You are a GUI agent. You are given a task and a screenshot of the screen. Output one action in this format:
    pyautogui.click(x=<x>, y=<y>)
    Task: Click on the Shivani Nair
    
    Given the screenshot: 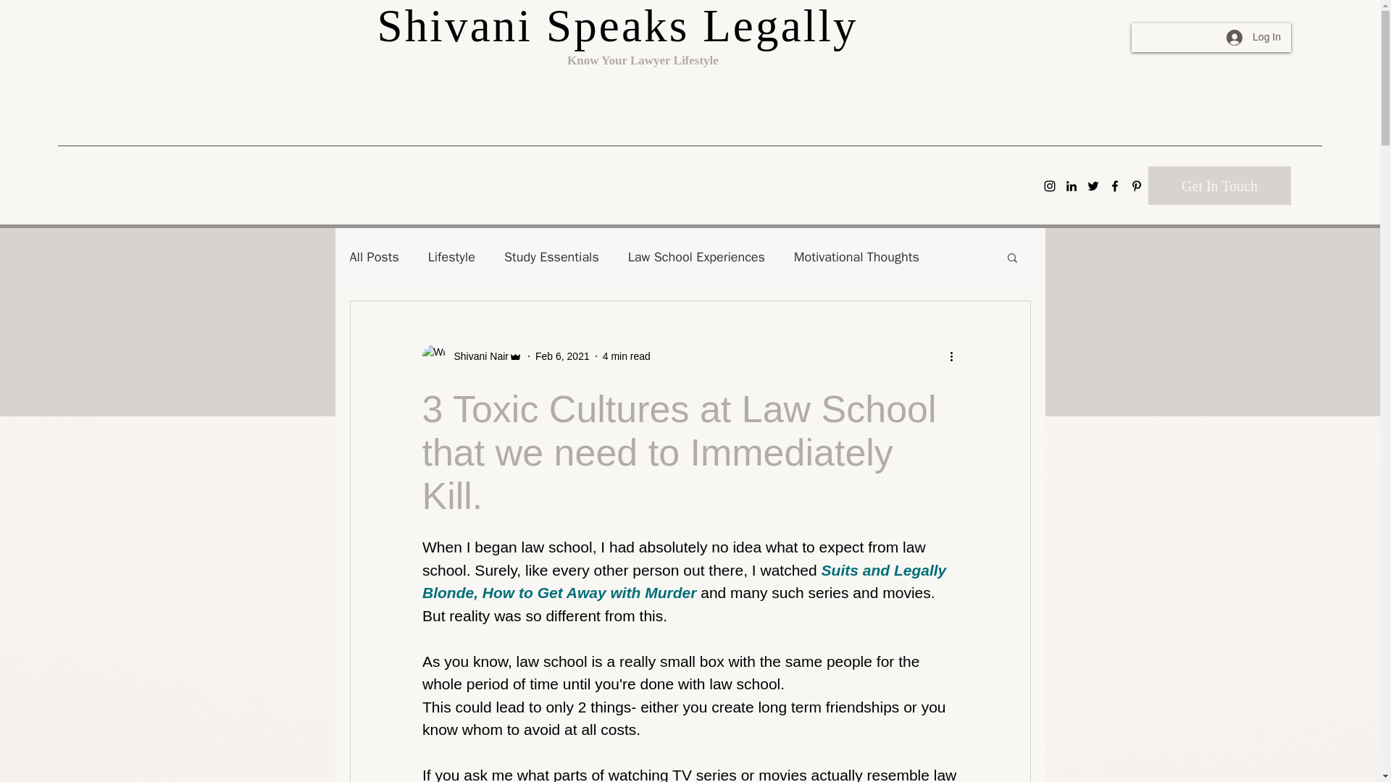 What is the action you would take?
    pyautogui.click(x=476, y=356)
    